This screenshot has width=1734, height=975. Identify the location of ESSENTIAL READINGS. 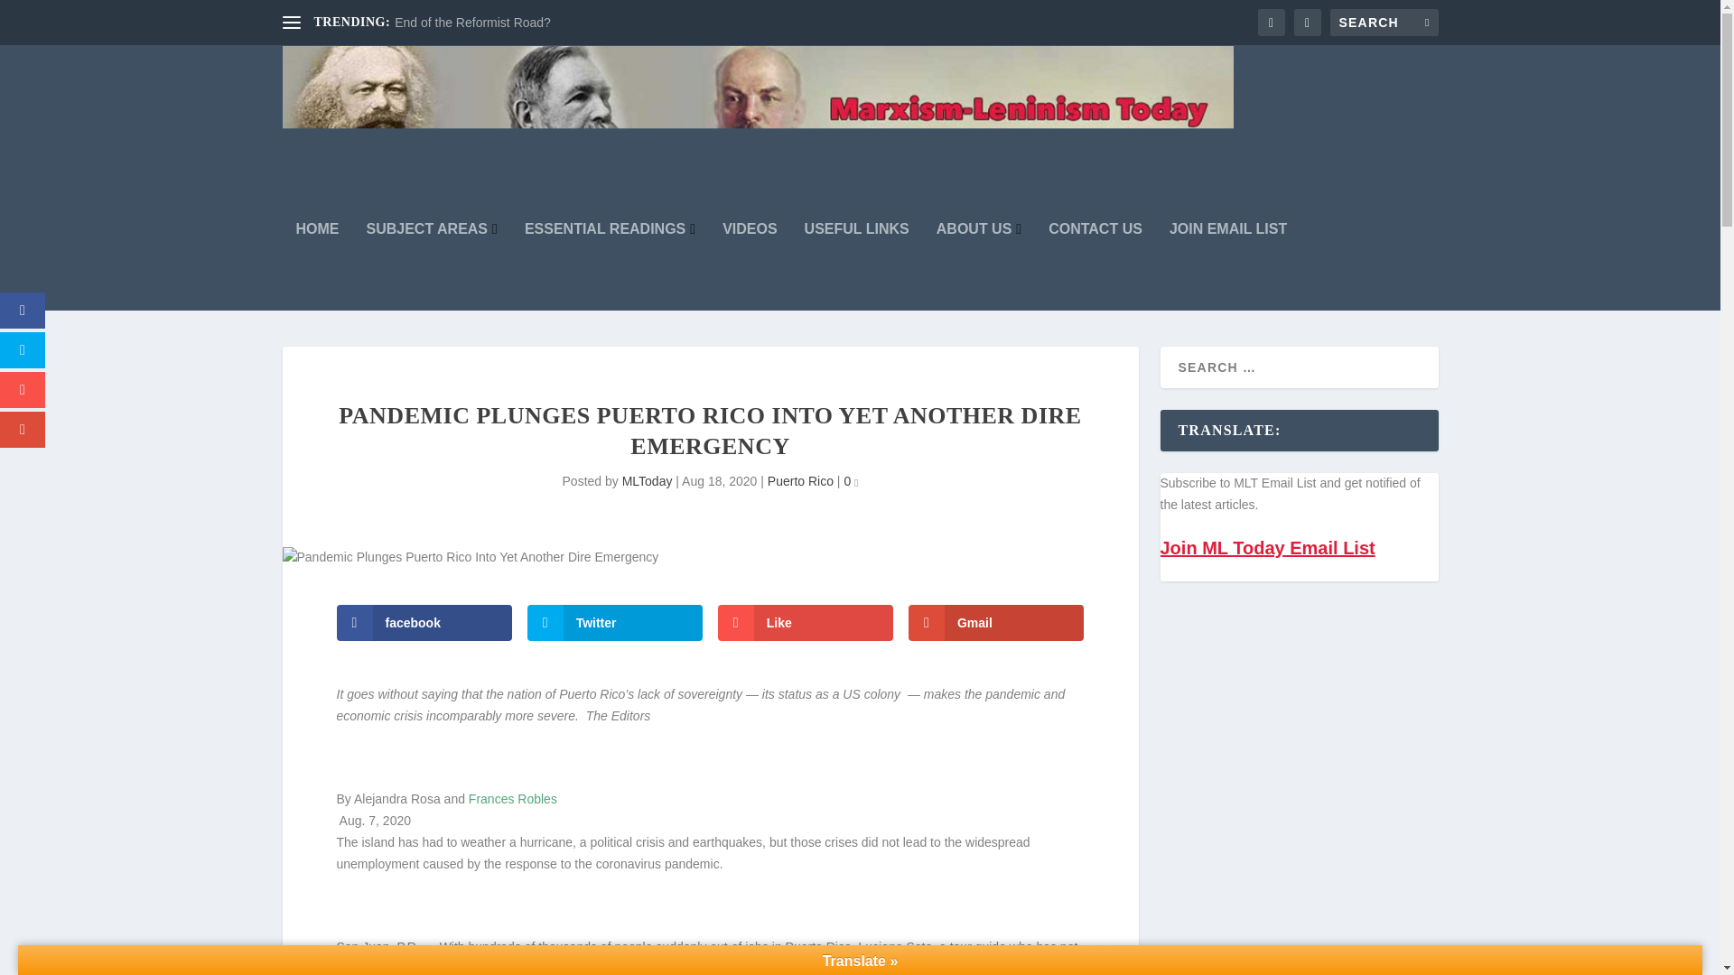
(610, 266).